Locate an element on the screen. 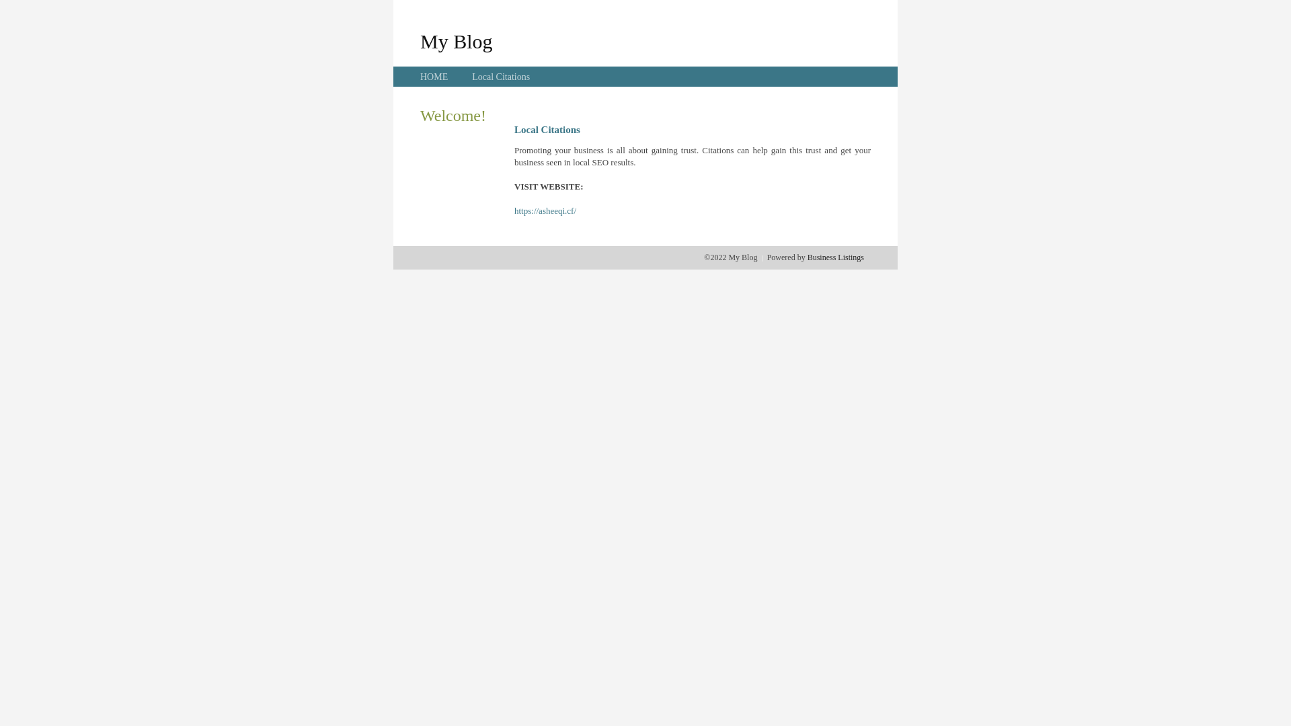 The height and width of the screenshot is (726, 1291). My Blog is located at coordinates (457, 41).